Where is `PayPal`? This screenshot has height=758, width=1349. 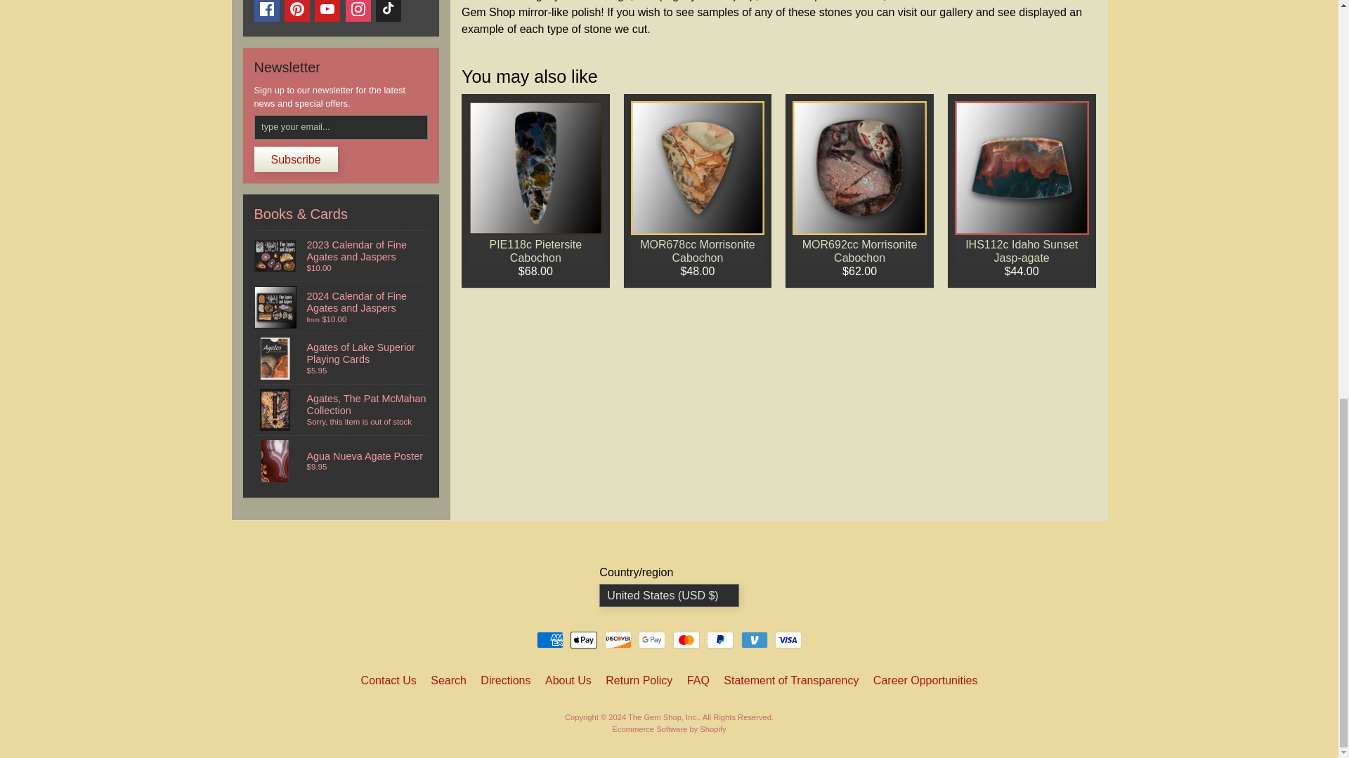 PayPal is located at coordinates (720, 640).